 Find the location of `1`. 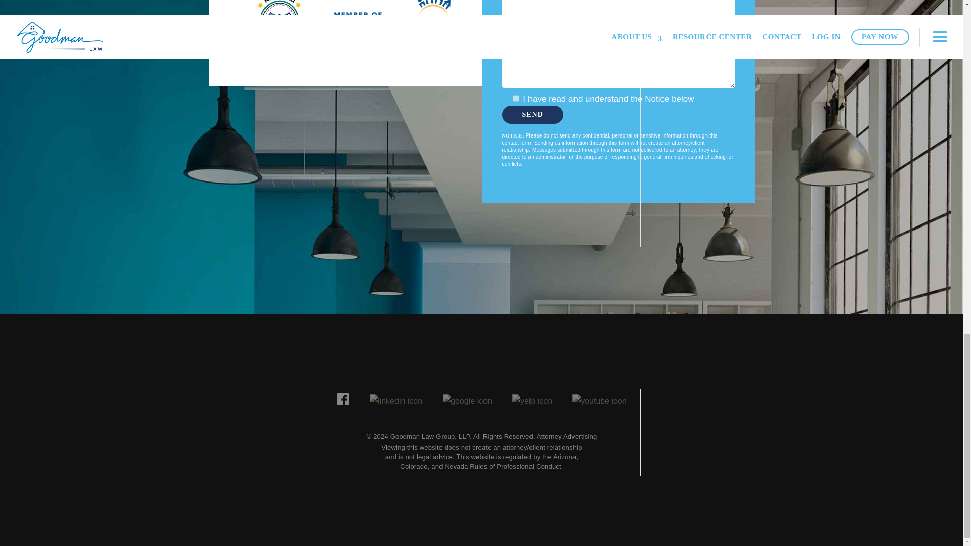

1 is located at coordinates (516, 98).